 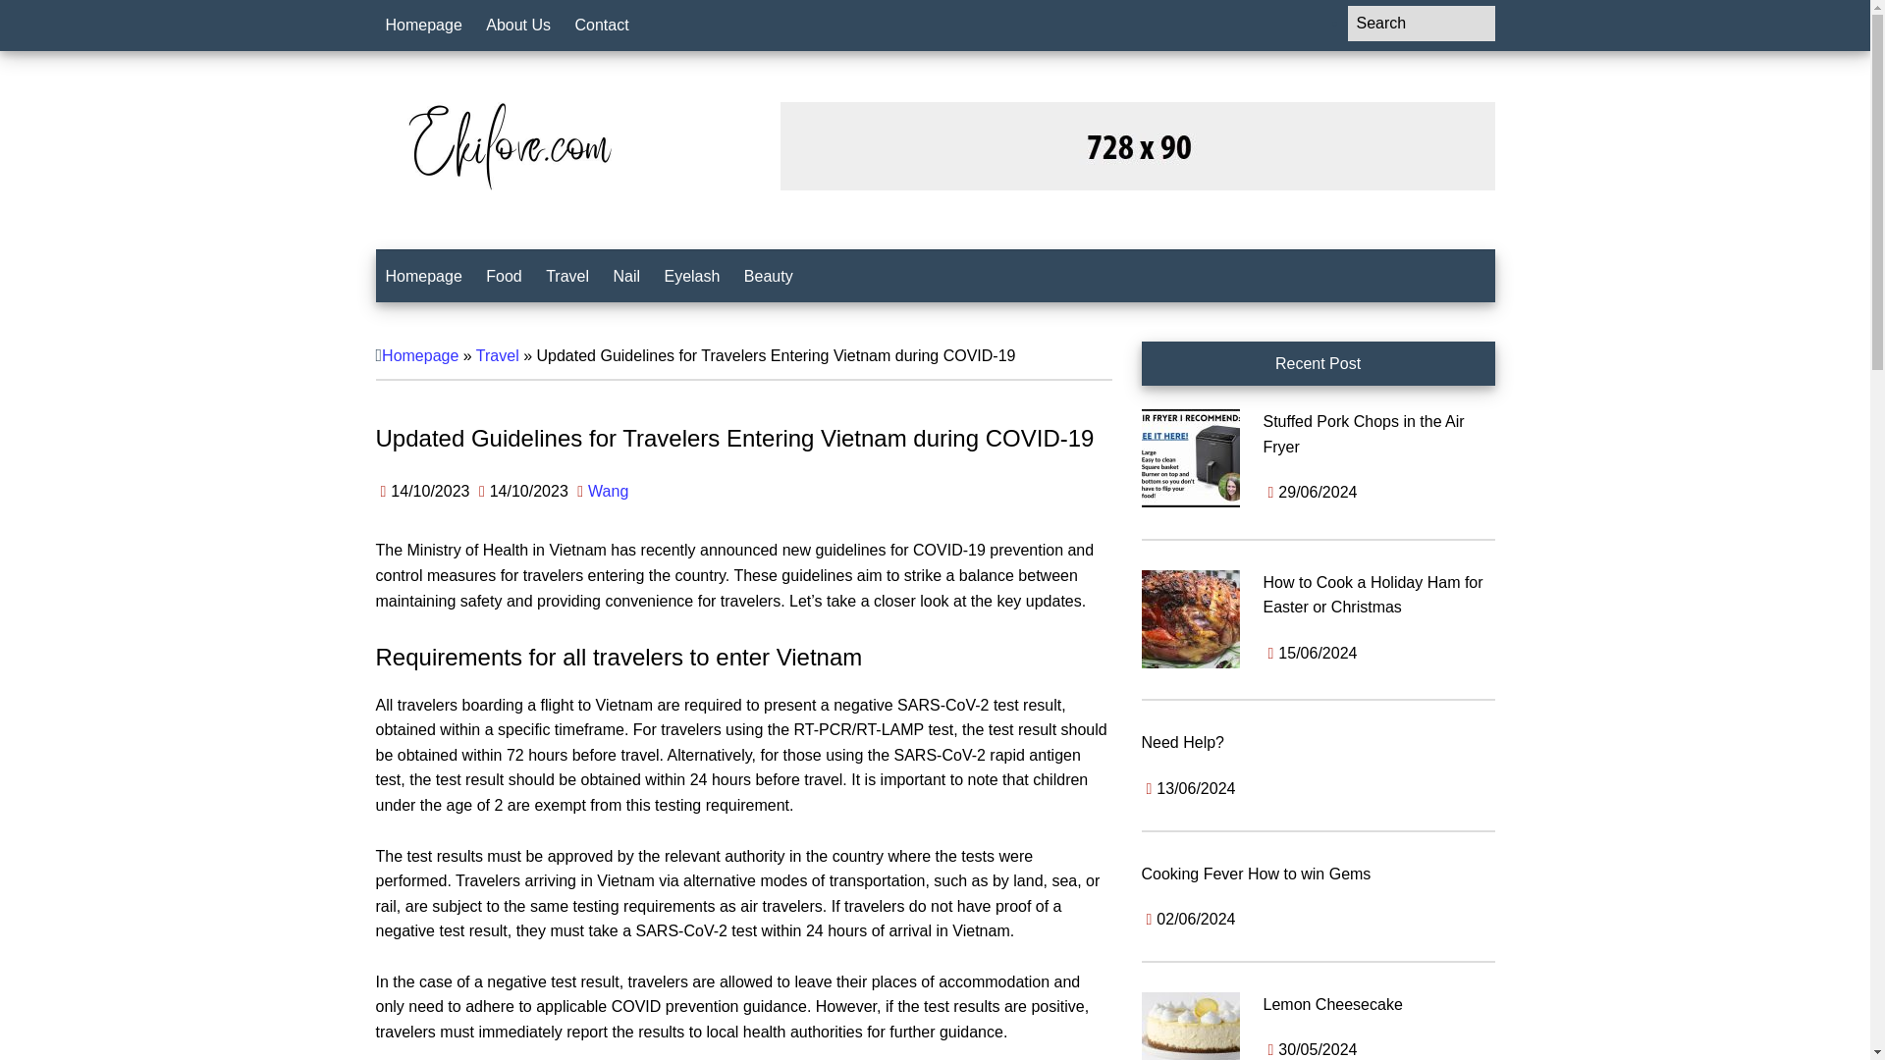 I want to click on Nail, so click(x=626, y=276).